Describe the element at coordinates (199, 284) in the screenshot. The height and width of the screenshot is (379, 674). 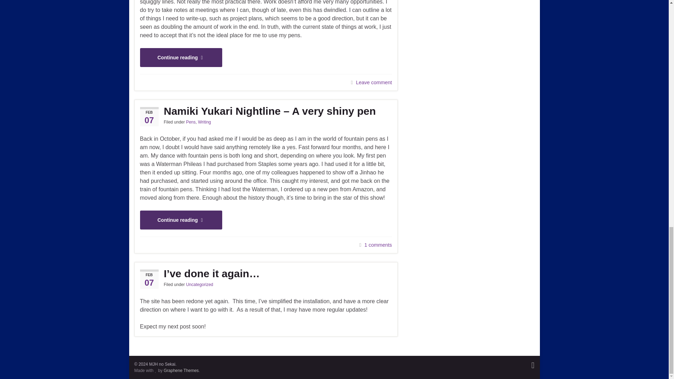
I see `Uncategorized` at that location.